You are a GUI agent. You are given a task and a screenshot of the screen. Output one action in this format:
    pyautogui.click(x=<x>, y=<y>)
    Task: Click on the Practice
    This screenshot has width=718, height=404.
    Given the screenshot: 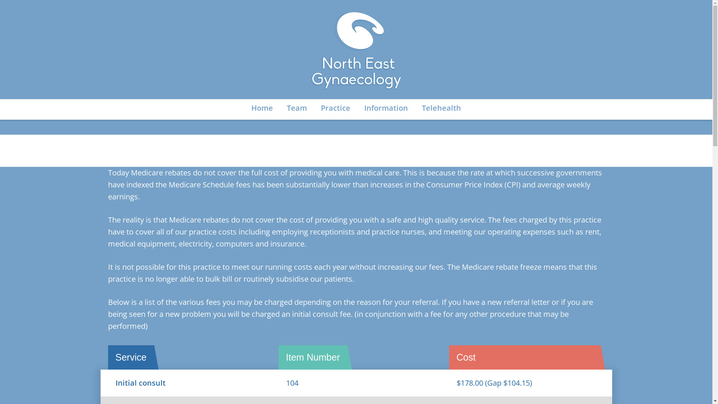 What is the action you would take?
    pyautogui.click(x=336, y=108)
    